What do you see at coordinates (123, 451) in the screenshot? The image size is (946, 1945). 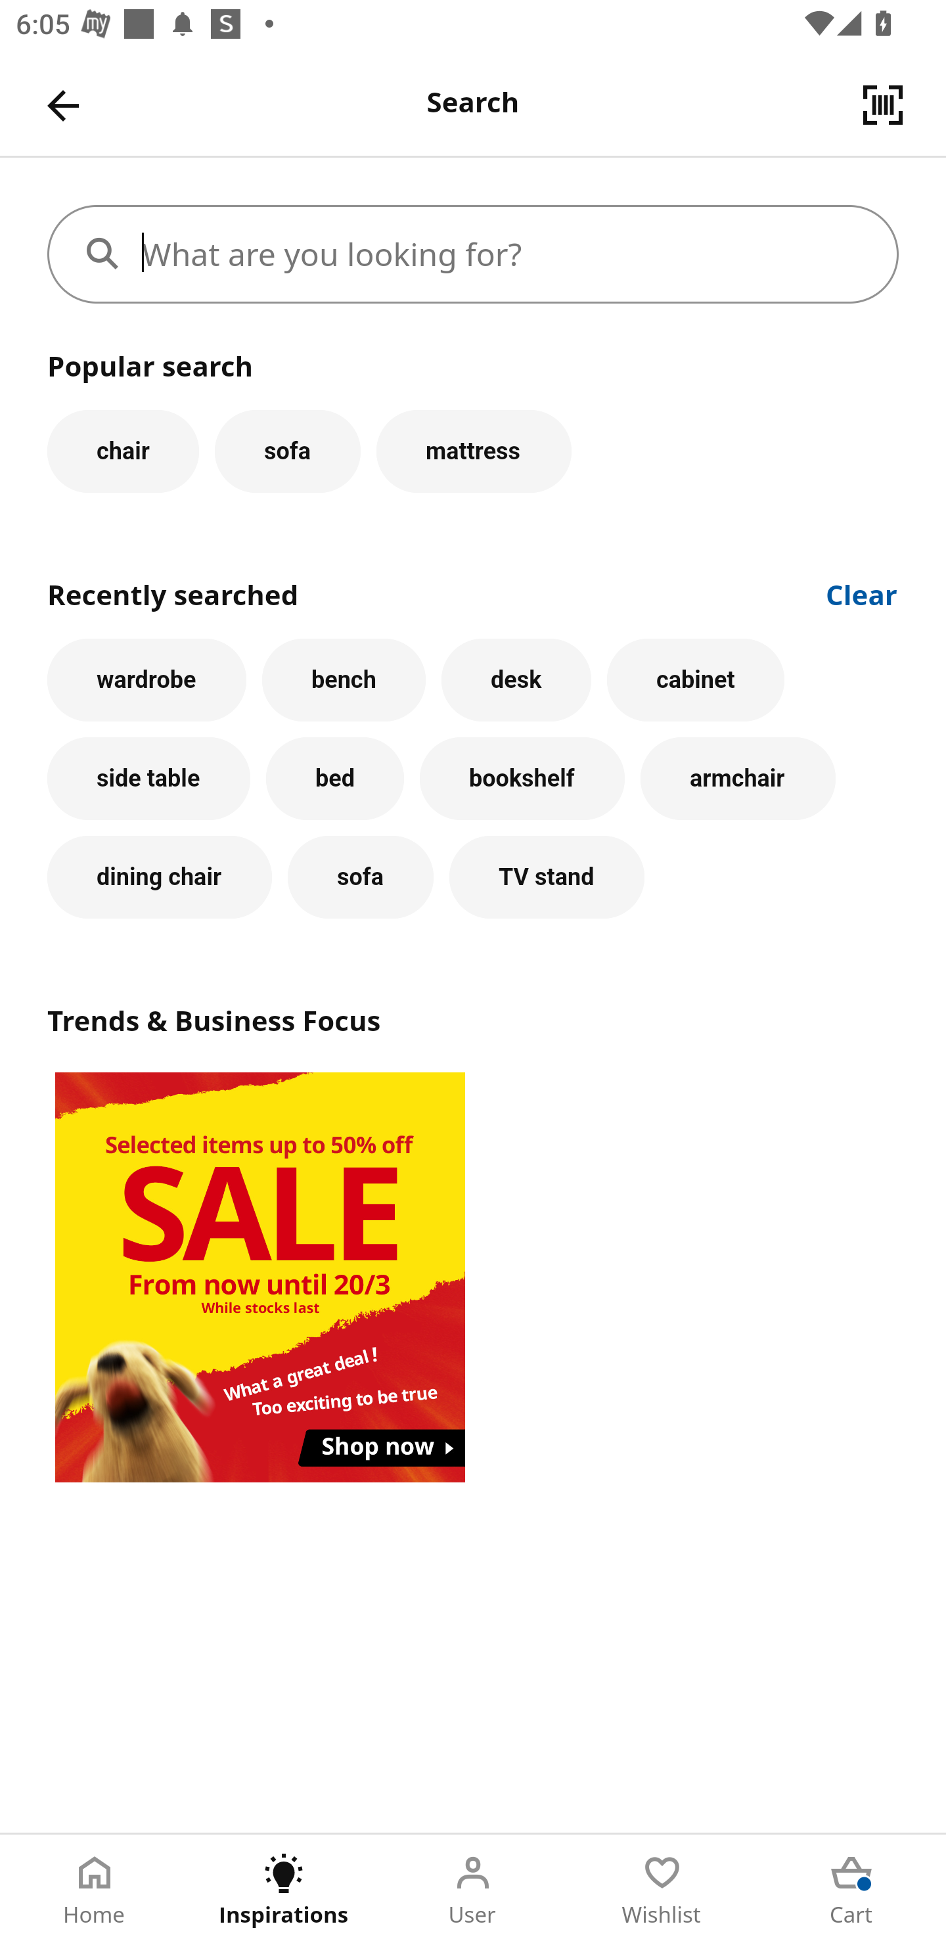 I see `chair` at bounding box center [123, 451].